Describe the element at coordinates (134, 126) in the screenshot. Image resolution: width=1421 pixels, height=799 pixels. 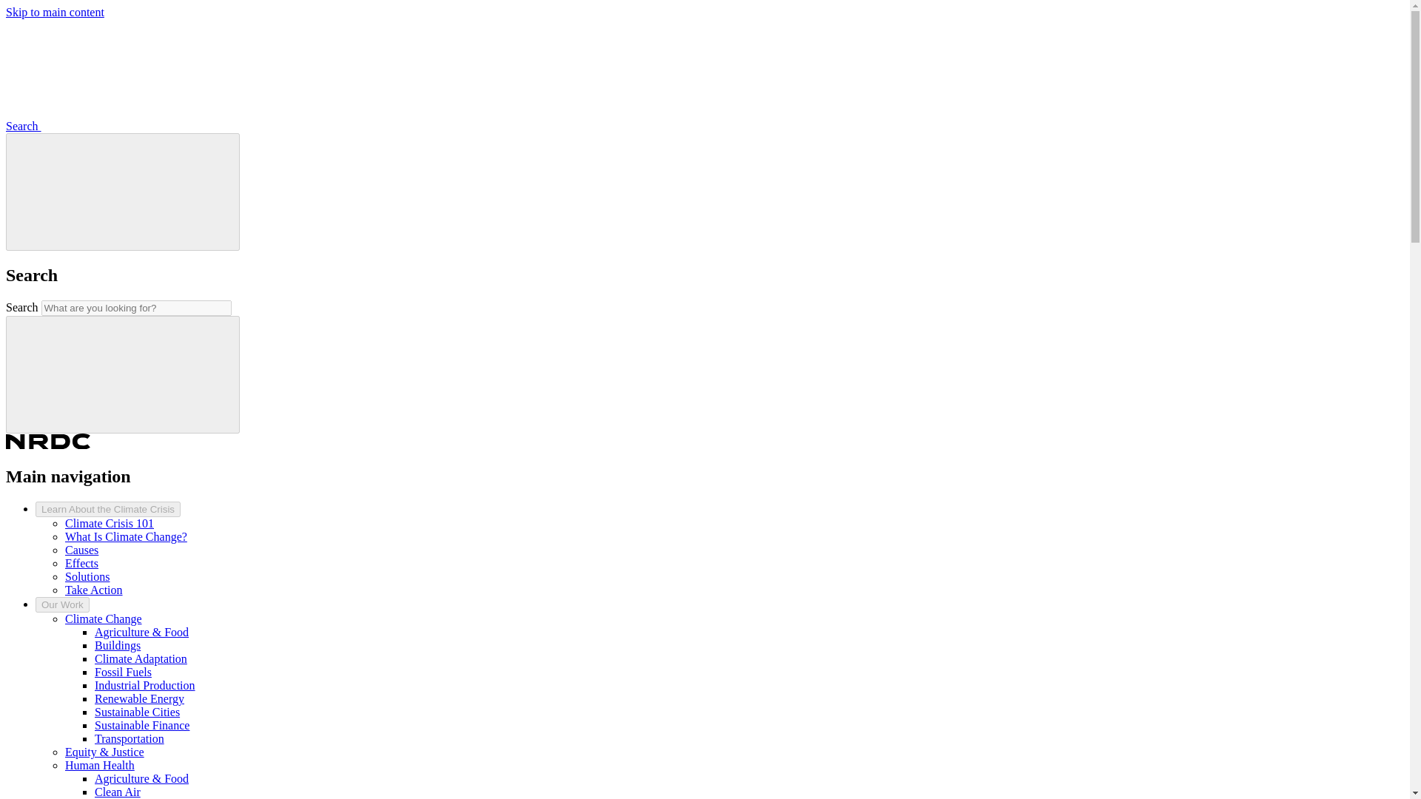
I see `Search` at that location.